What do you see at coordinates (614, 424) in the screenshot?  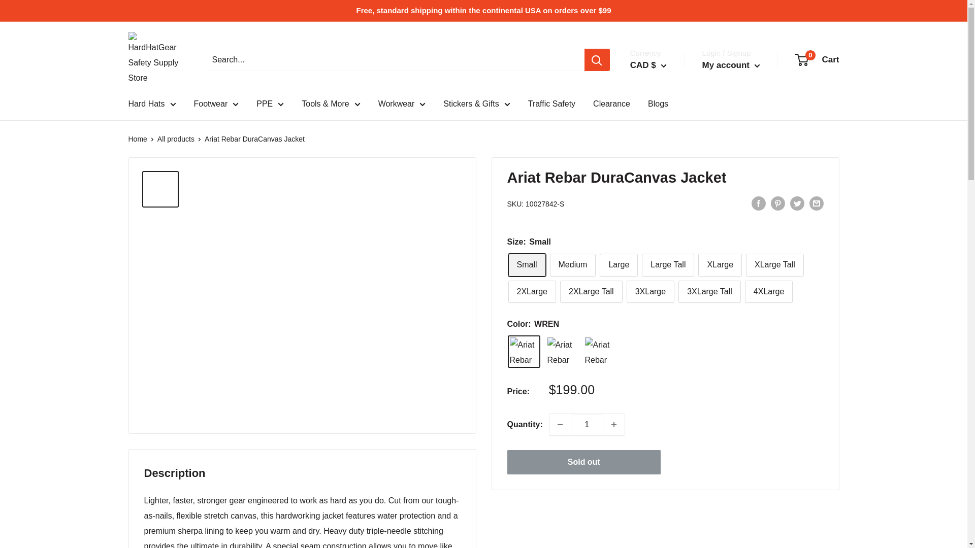 I see `Increase quantity by 1` at bounding box center [614, 424].